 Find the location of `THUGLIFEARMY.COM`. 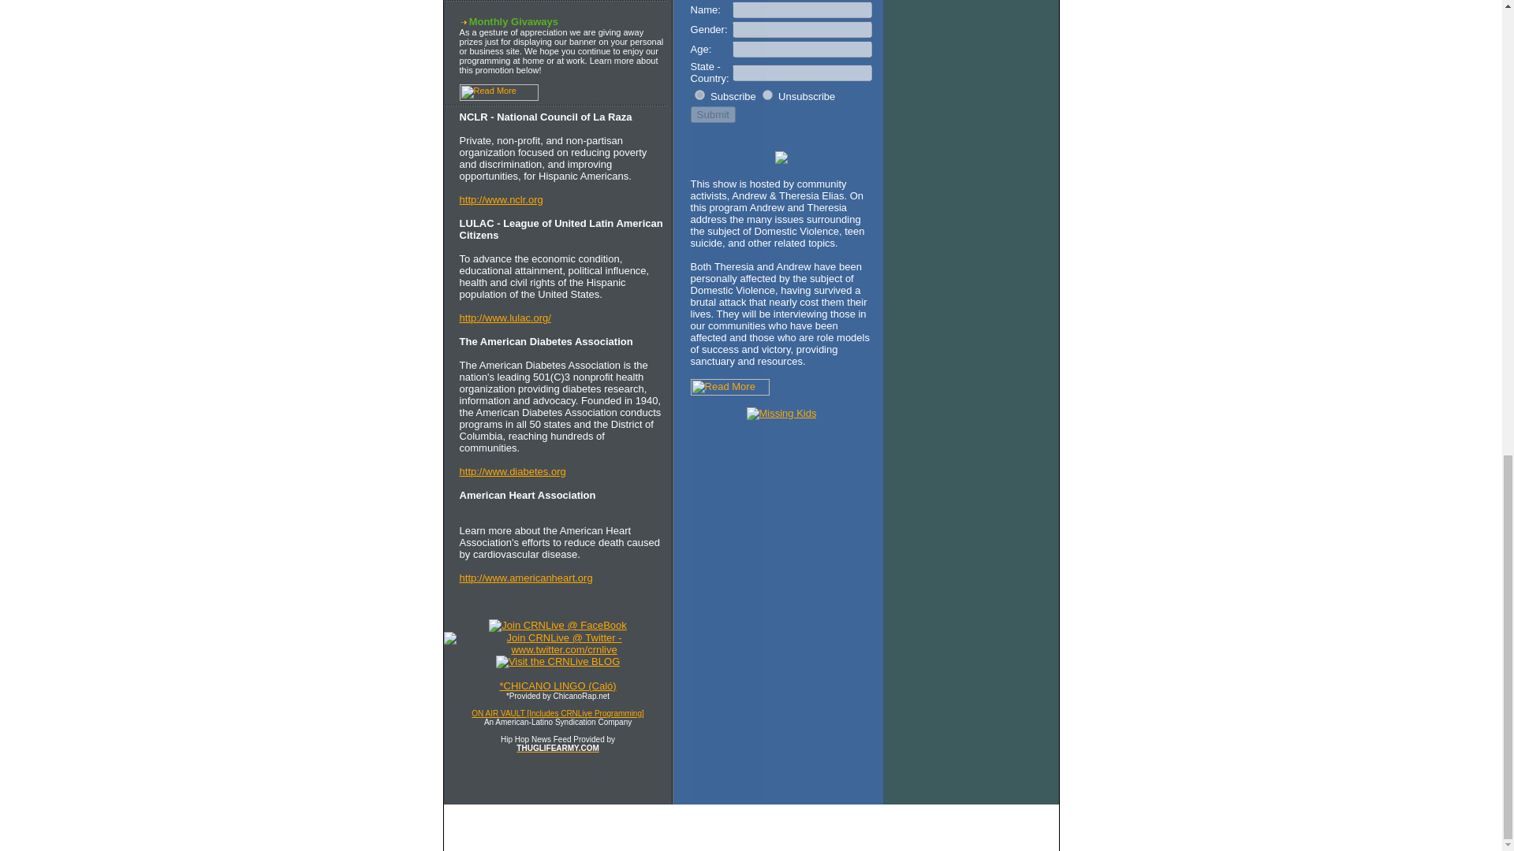

THUGLIFEARMY.COM is located at coordinates (557, 747).